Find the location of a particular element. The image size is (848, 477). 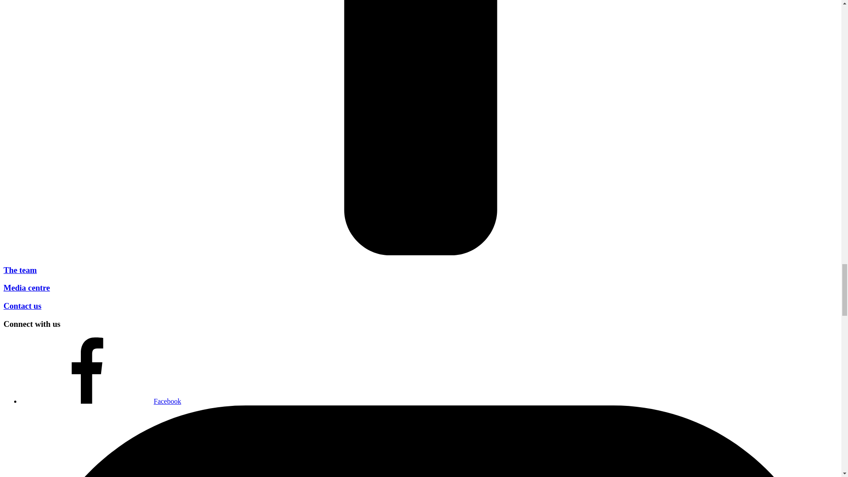

Media centre is located at coordinates (26, 288).